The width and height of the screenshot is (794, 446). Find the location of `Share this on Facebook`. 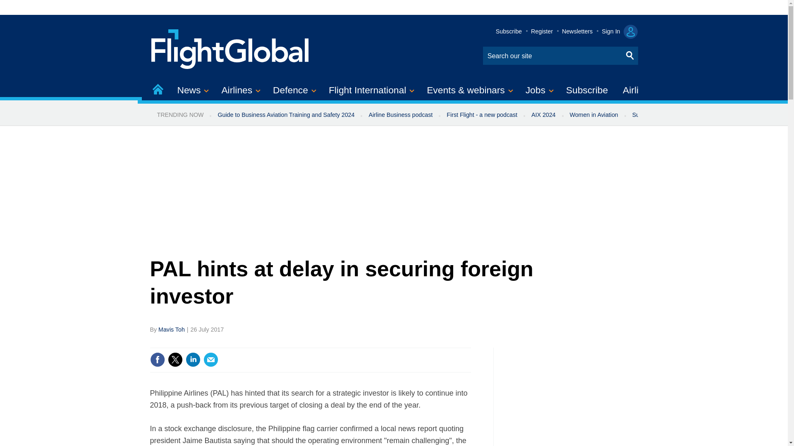

Share this on Facebook is located at coordinates (157, 359).